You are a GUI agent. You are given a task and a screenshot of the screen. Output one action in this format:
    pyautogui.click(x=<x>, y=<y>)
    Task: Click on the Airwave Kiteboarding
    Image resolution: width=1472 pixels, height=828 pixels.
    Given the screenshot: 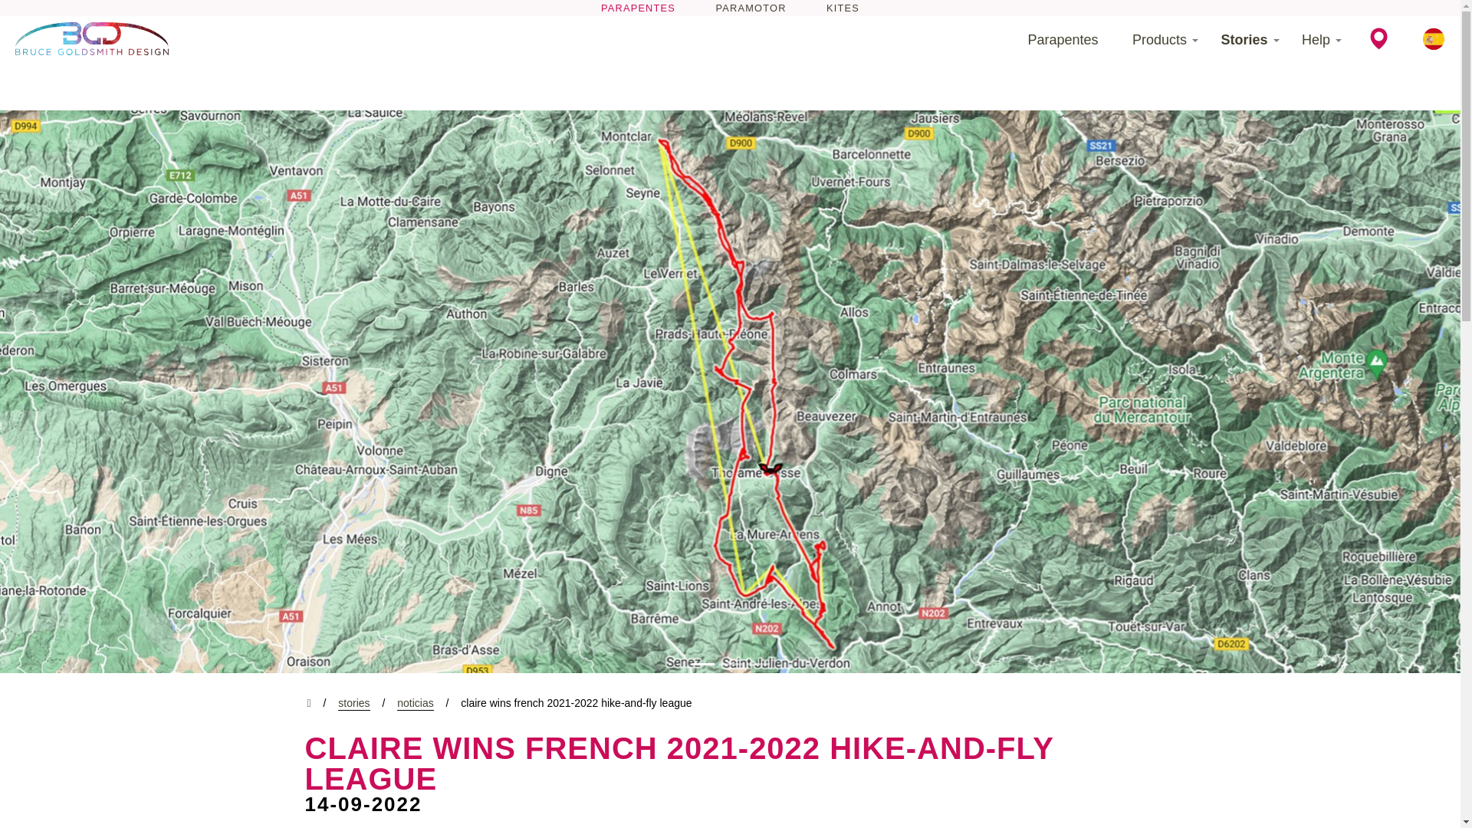 What is the action you would take?
    pyautogui.click(x=843, y=8)
    